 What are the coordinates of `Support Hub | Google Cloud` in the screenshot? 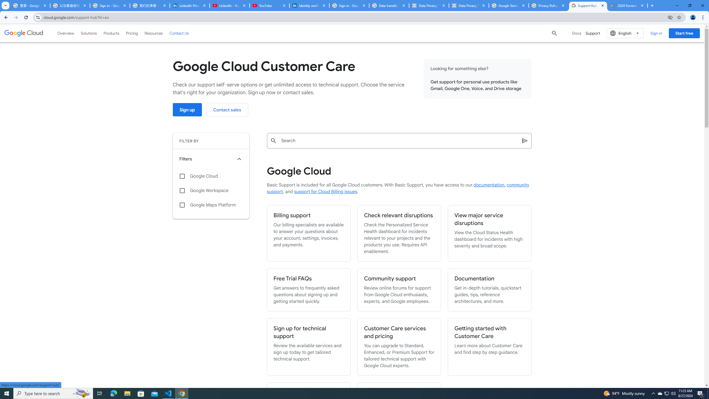 It's located at (588, 6).